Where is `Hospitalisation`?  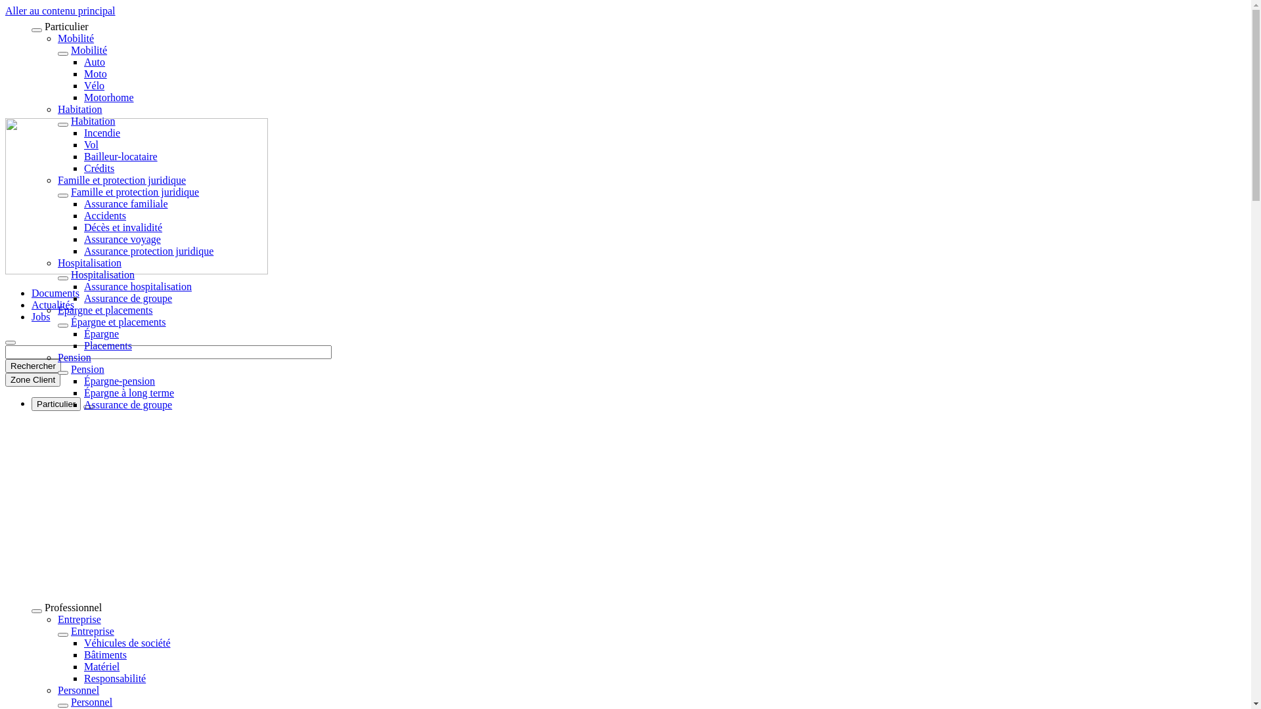
Hospitalisation is located at coordinates (102, 274).